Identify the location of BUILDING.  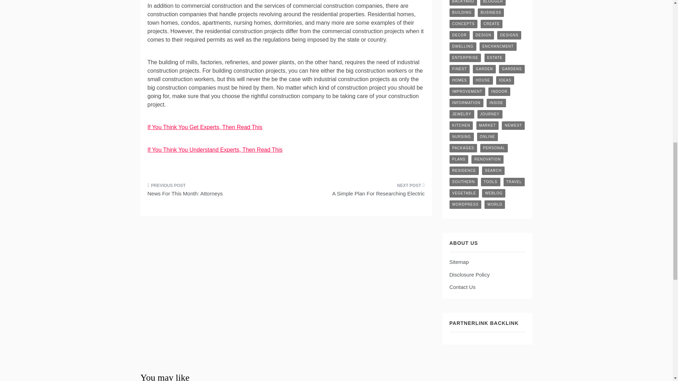
(461, 12).